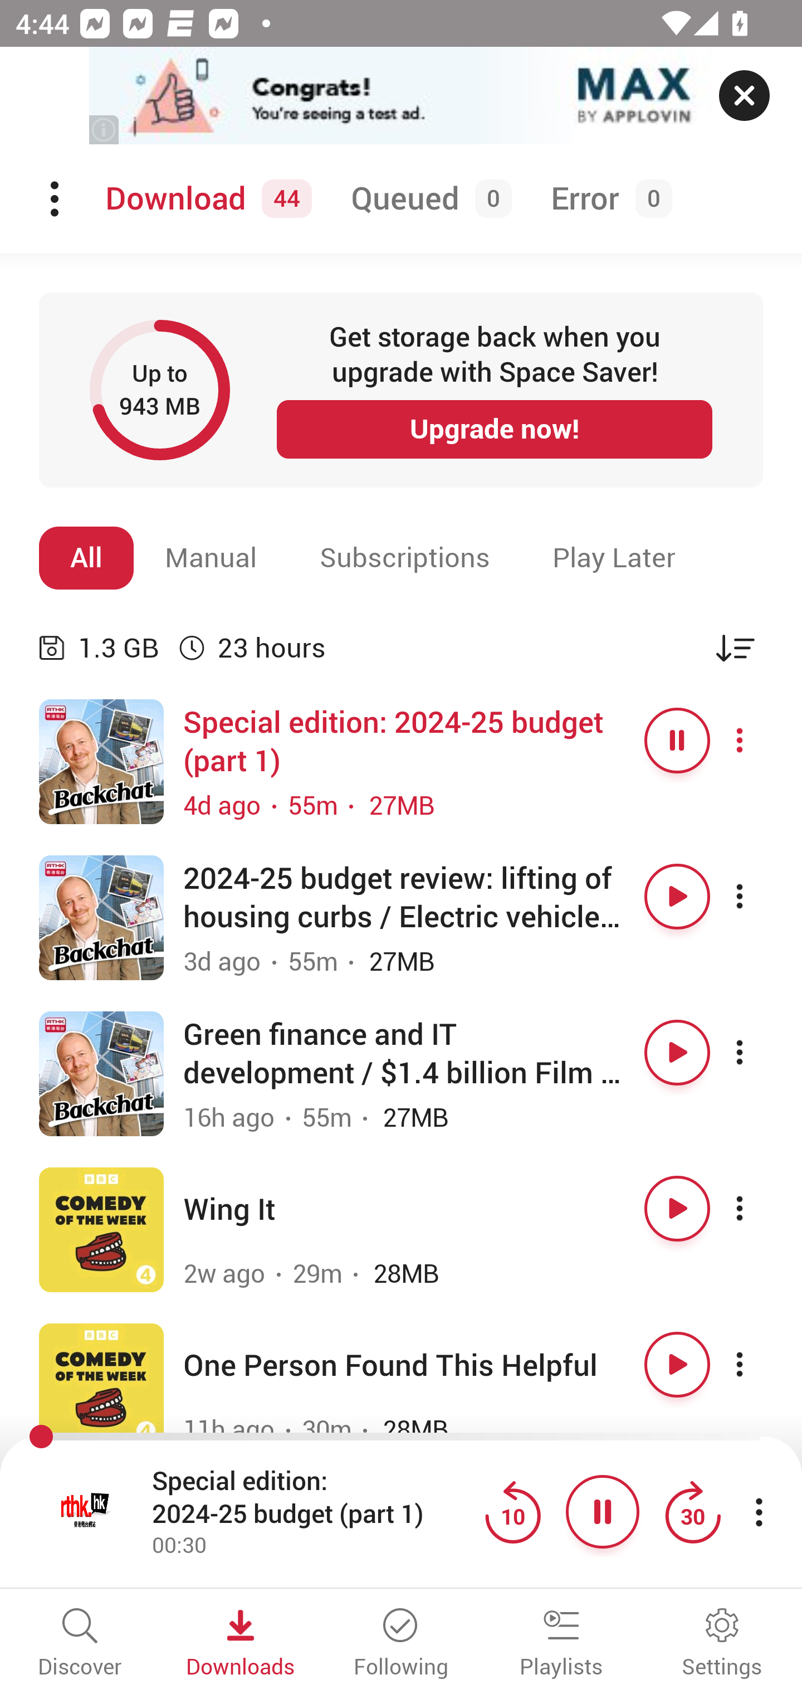 The width and height of the screenshot is (802, 1694). Describe the element at coordinates (101, 1073) in the screenshot. I see `Open series Backchat` at that location.